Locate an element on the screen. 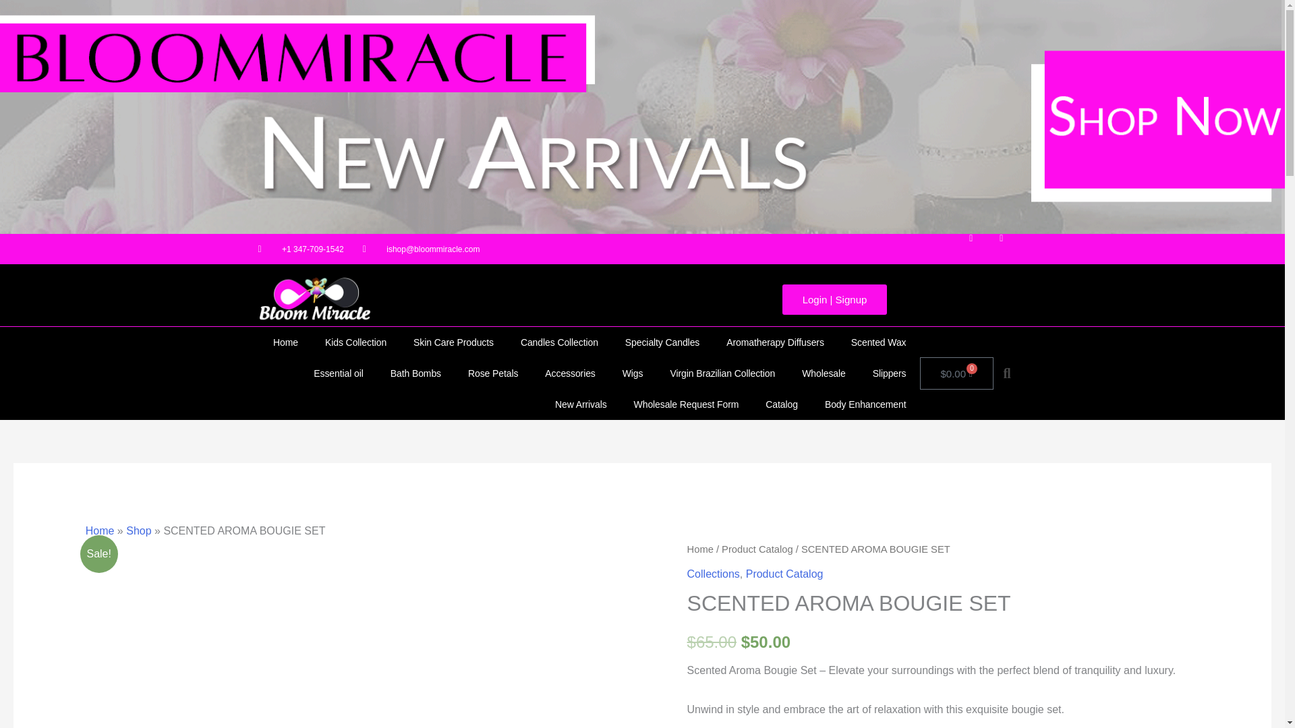  Wigs is located at coordinates (633, 373).